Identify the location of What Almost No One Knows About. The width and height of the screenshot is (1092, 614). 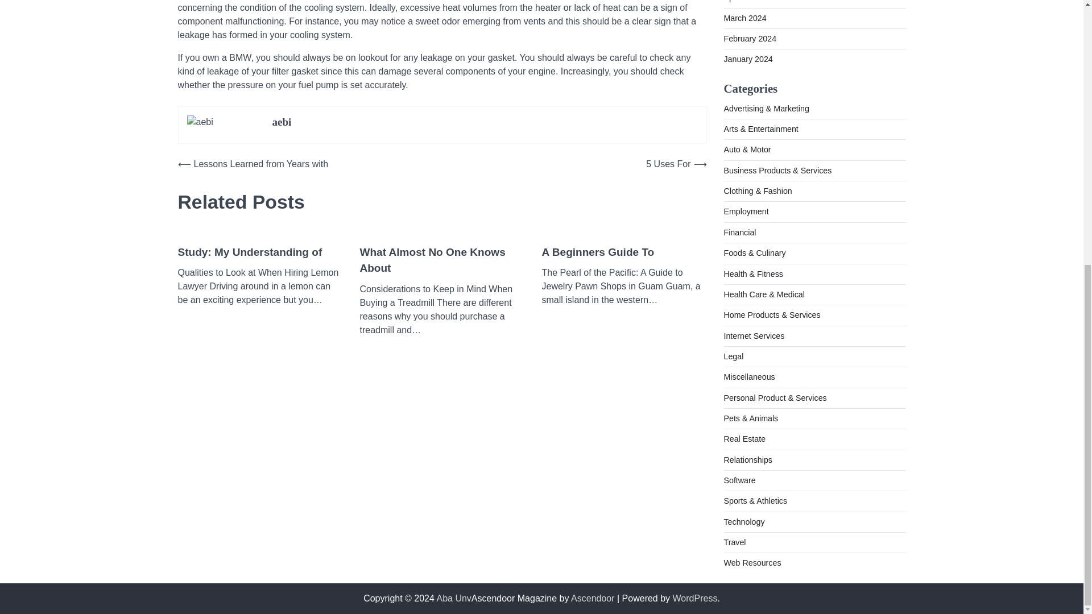
(441, 260).